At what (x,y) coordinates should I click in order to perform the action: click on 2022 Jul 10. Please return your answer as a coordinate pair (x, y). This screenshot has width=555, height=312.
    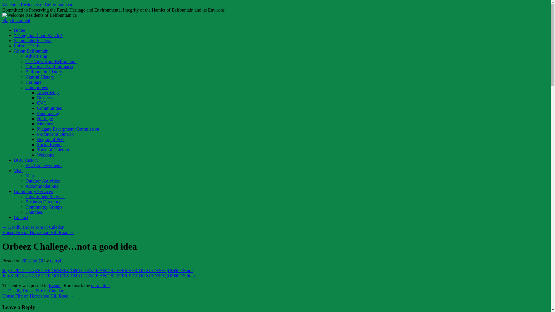
    Looking at the image, I should click on (32, 261).